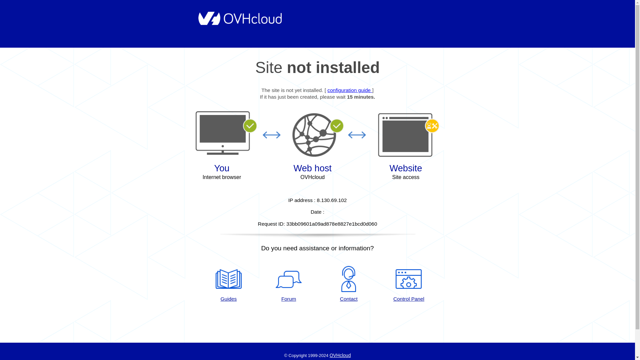 Image resolution: width=640 pixels, height=360 pixels. I want to click on configuration guide, so click(349, 90).